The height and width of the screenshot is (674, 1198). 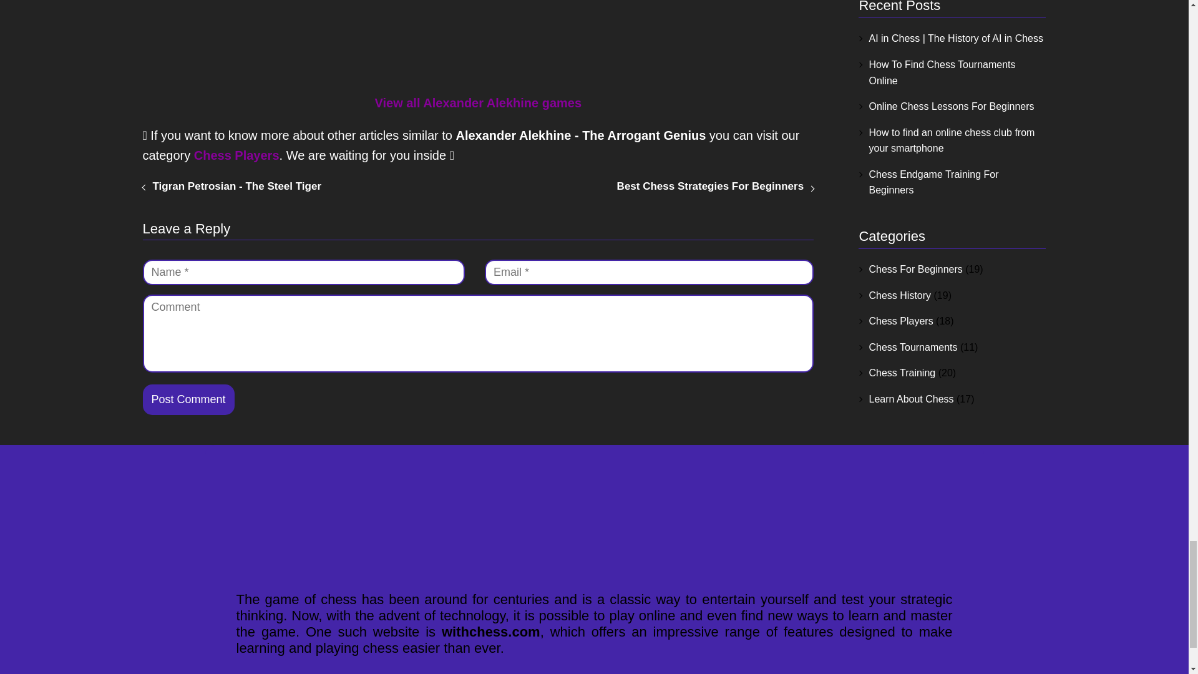 I want to click on Tigran Petrosian - The Steel Tiger, so click(x=236, y=186).